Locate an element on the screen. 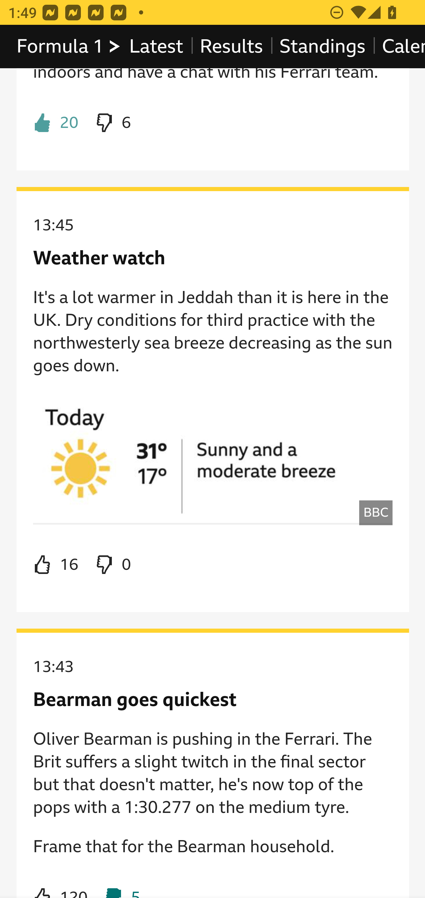 This screenshot has height=898, width=425. Like is located at coordinates (56, 565).